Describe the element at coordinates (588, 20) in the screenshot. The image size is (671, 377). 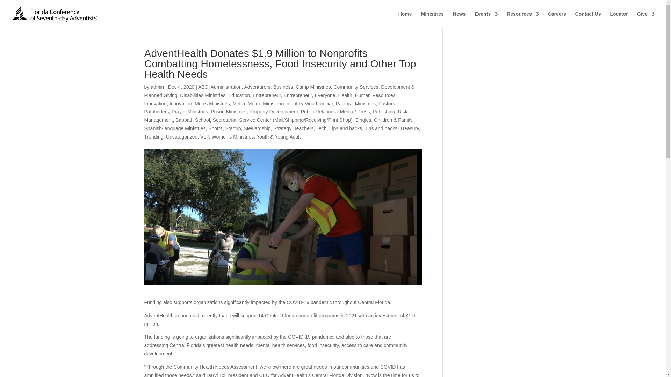
I see `Contact Us` at that location.